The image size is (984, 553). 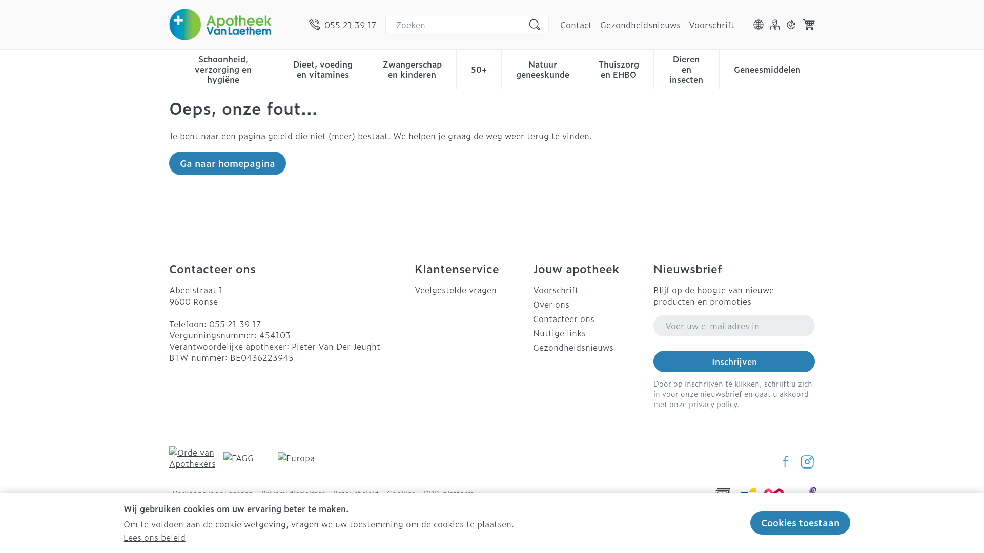 What do you see at coordinates (619, 68) in the screenshot?
I see `Thuiszorg en EHBO` at bounding box center [619, 68].